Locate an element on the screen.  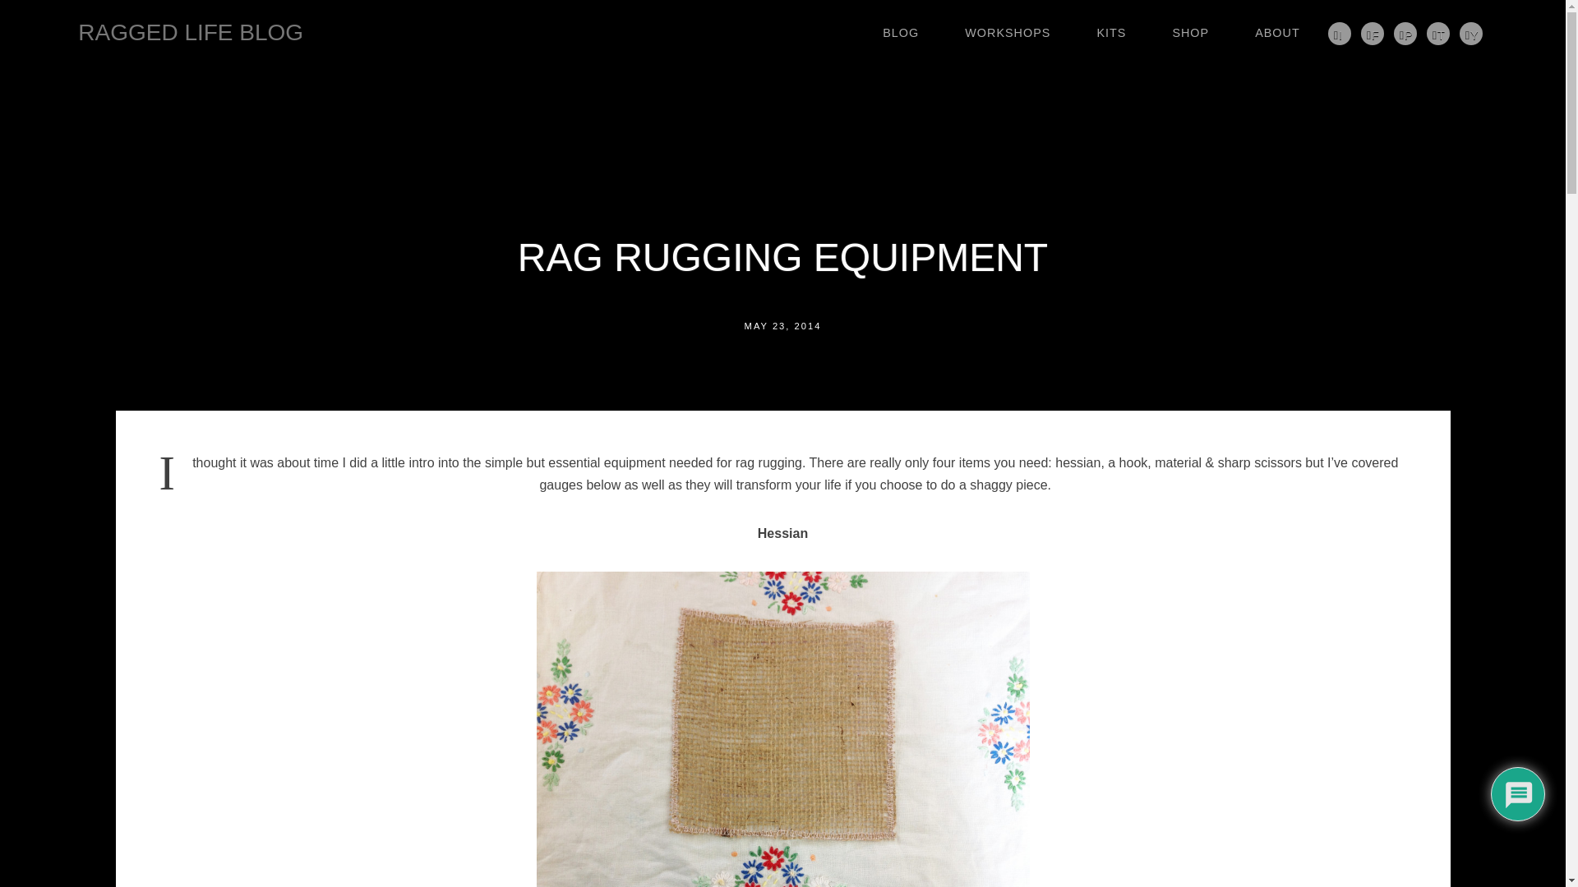
KITS is located at coordinates (1110, 33).